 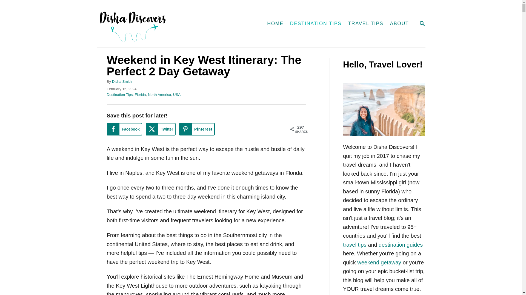 I want to click on North America, so click(x=159, y=95).